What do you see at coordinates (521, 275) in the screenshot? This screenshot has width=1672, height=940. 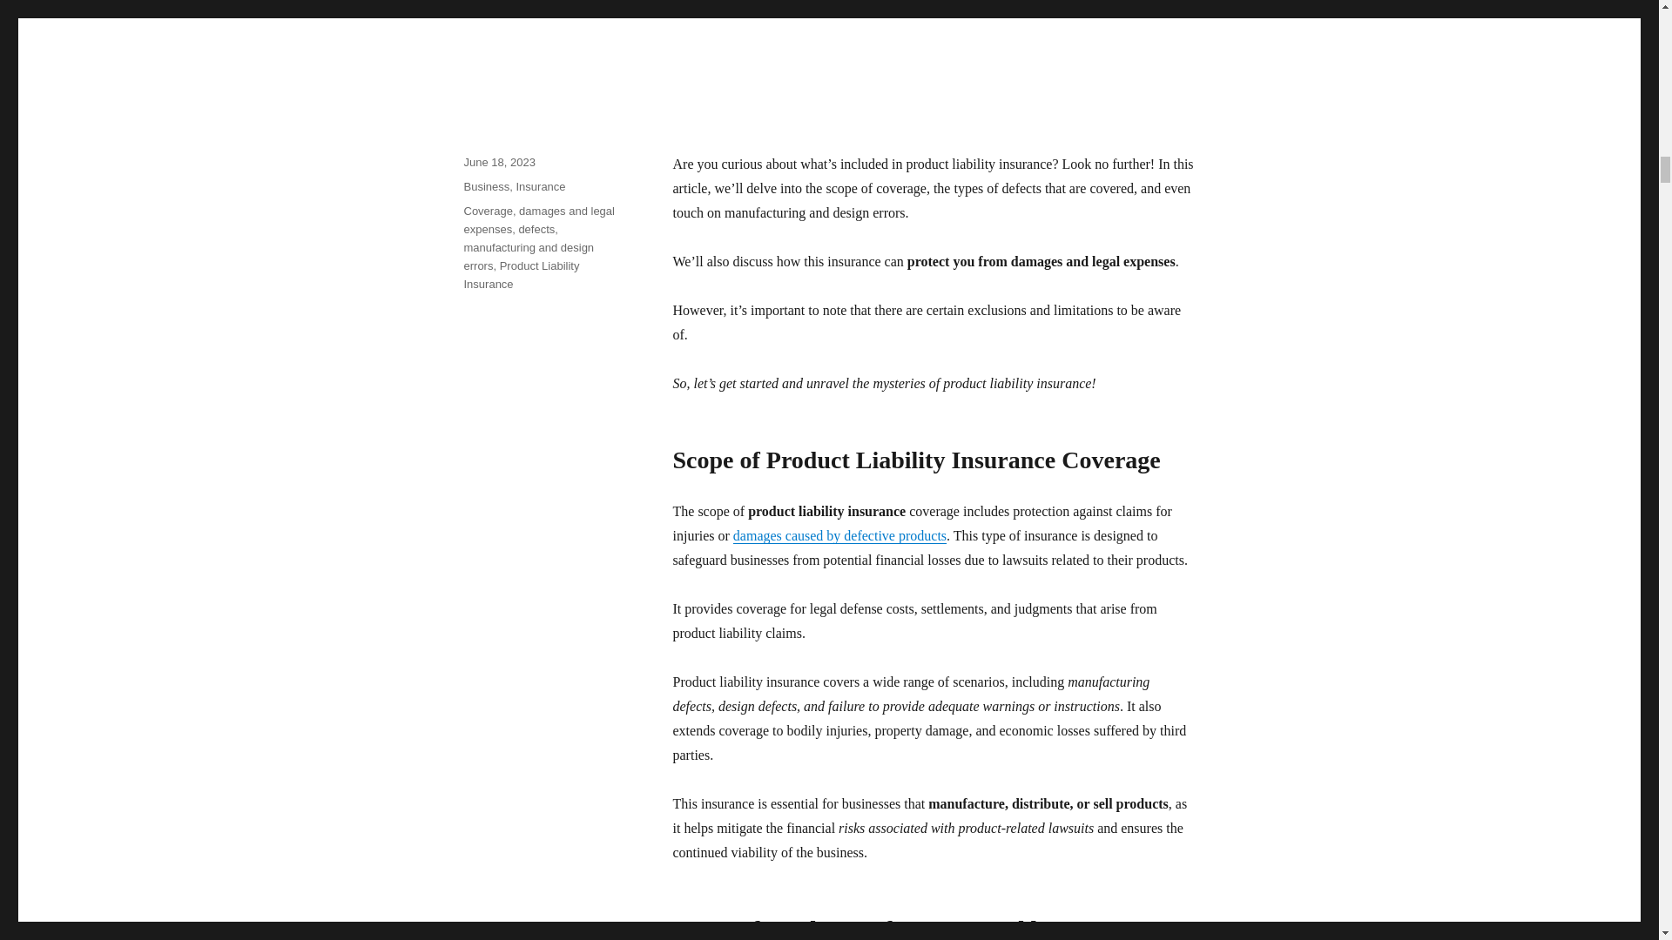 I see `Product Liability Insurance` at bounding box center [521, 275].